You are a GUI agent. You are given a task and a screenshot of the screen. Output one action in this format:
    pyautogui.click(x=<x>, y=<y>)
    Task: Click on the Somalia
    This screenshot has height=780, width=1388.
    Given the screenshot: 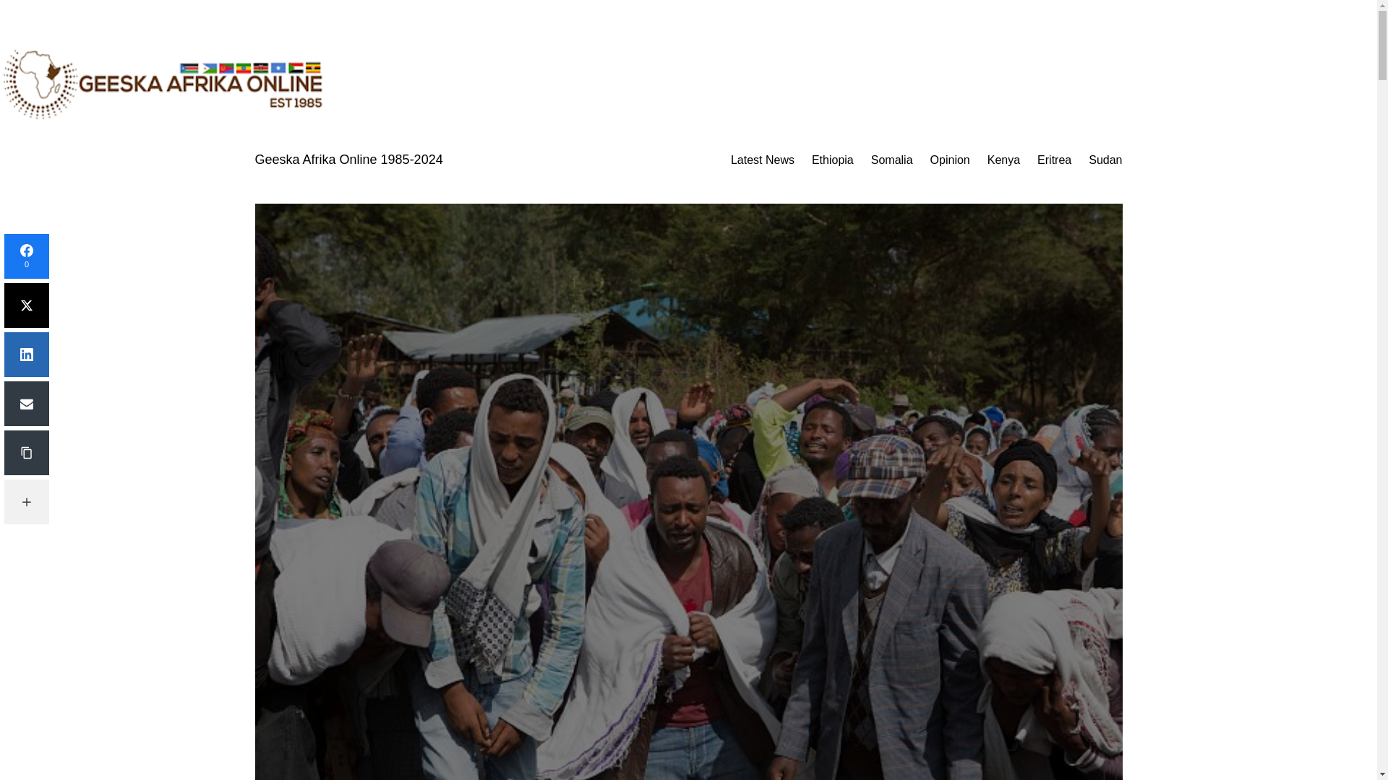 What is the action you would take?
    pyautogui.click(x=892, y=160)
    